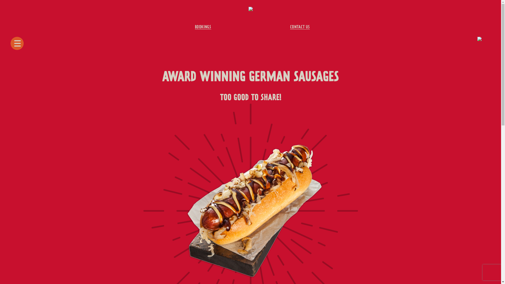 The image size is (505, 284). I want to click on CONTACT US, so click(300, 27).